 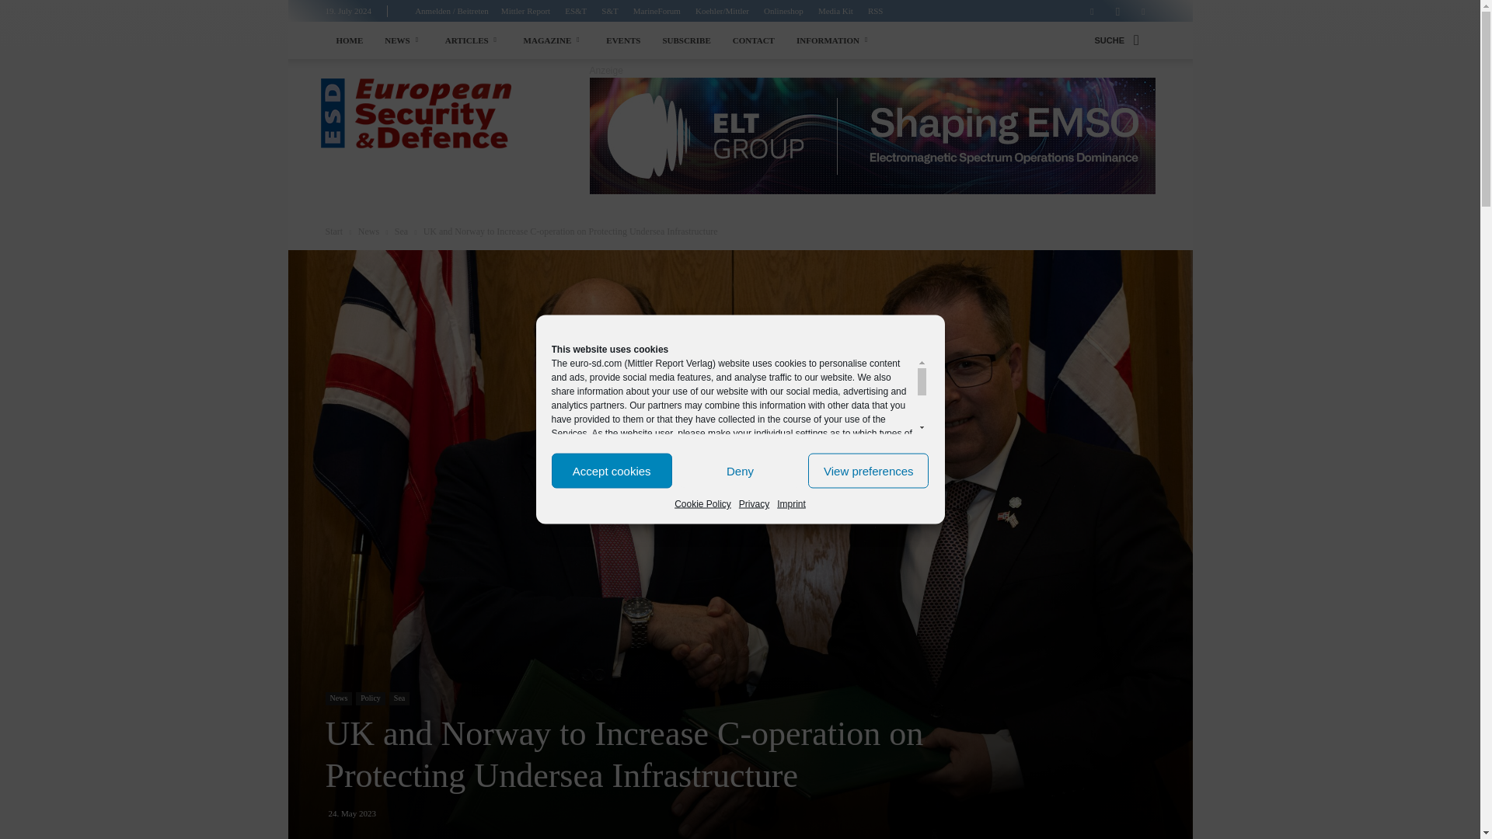 What do you see at coordinates (702, 503) in the screenshot?
I see `Cookie Policy` at bounding box center [702, 503].